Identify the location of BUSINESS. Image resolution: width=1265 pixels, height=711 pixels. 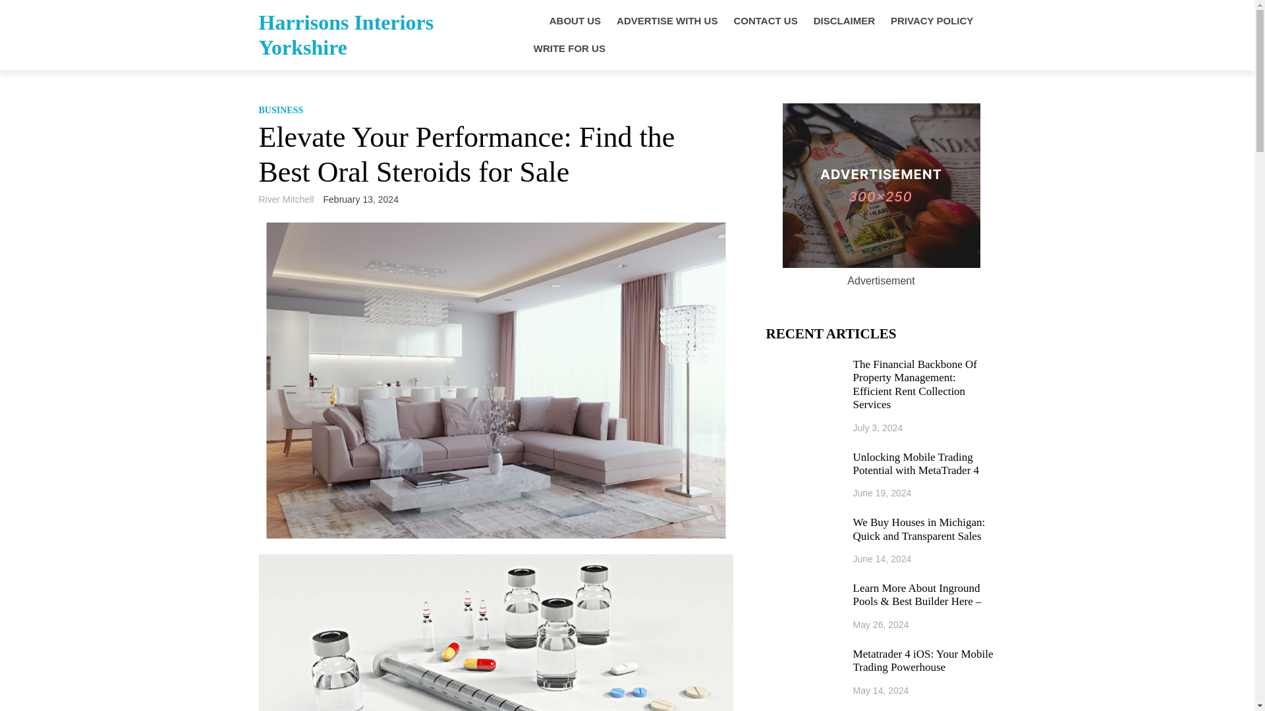
(281, 109).